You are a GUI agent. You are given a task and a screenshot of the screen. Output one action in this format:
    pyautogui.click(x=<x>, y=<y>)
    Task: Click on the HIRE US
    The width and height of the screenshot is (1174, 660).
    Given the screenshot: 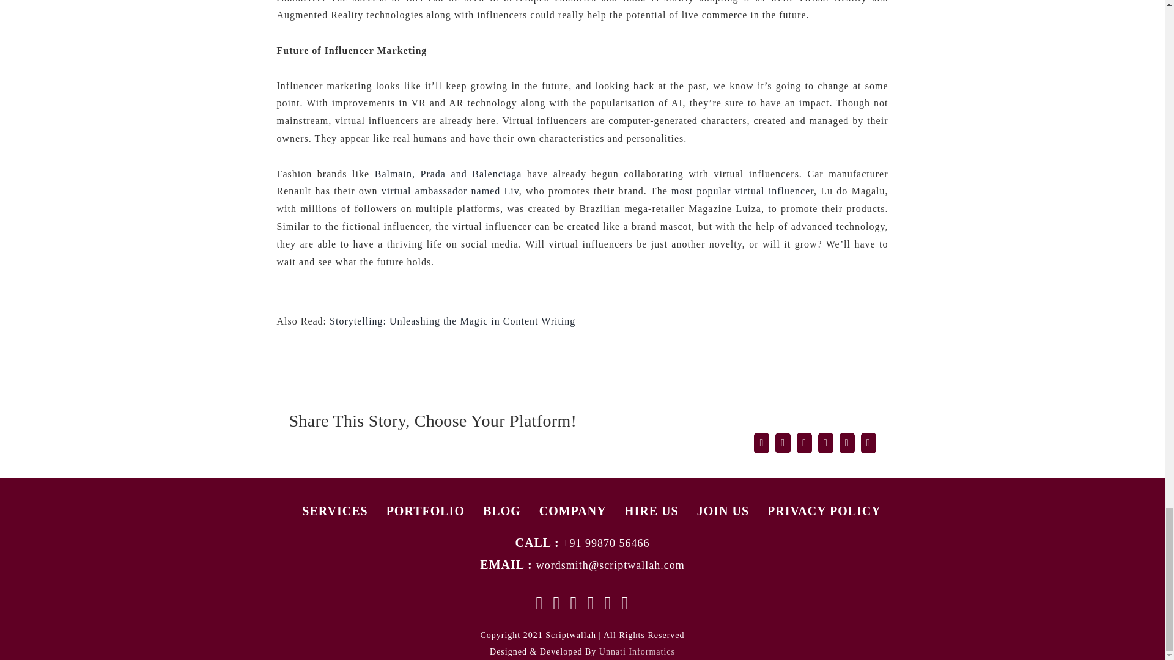 What is the action you would take?
    pyautogui.click(x=651, y=511)
    